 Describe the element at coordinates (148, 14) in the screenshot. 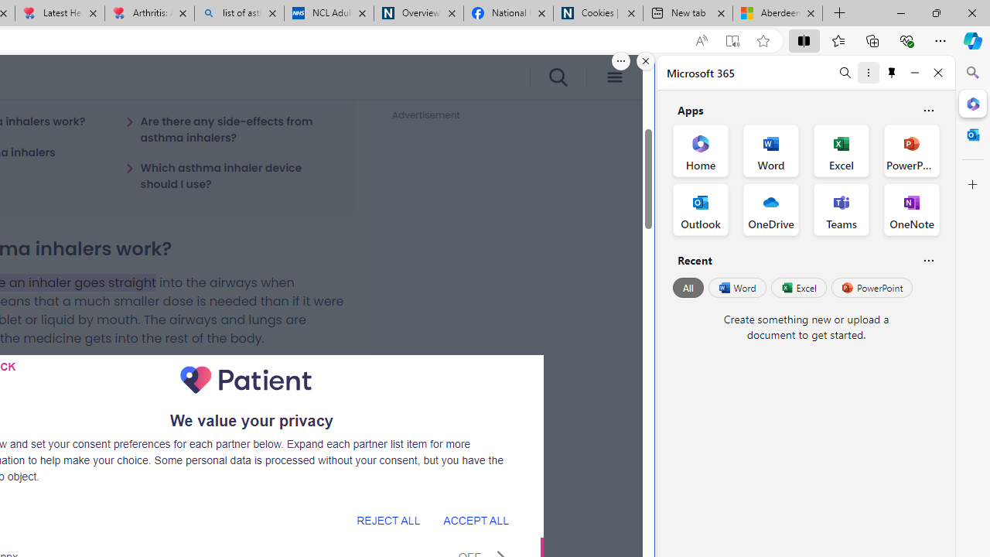

I see `Arthritis: Ask Health Professionals` at that location.